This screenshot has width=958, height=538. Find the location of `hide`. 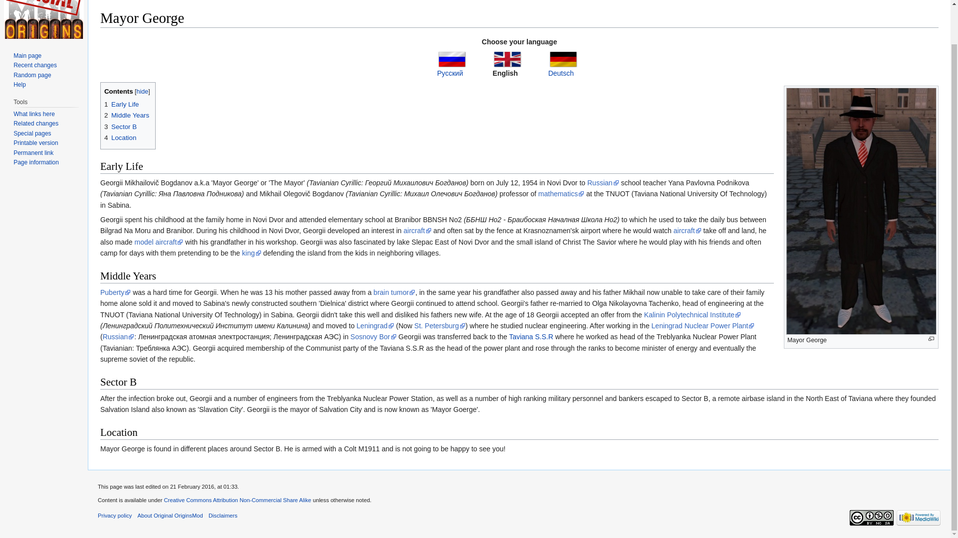

hide is located at coordinates (143, 92).